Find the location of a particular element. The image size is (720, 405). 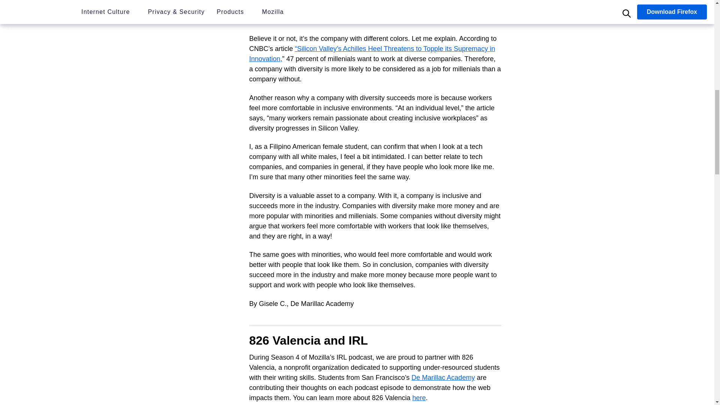

De Marillac Academy is located at coordinates (442, 377).